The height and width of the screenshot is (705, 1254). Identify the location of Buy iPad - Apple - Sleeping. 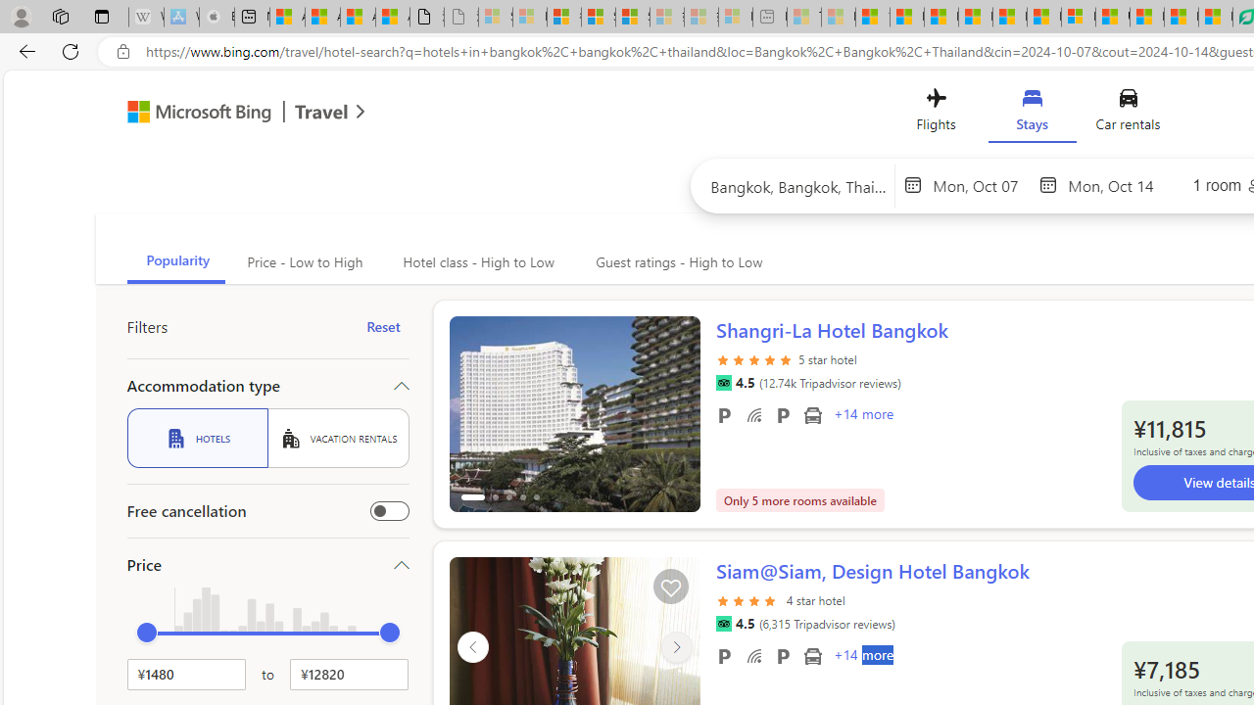
(217, 18).